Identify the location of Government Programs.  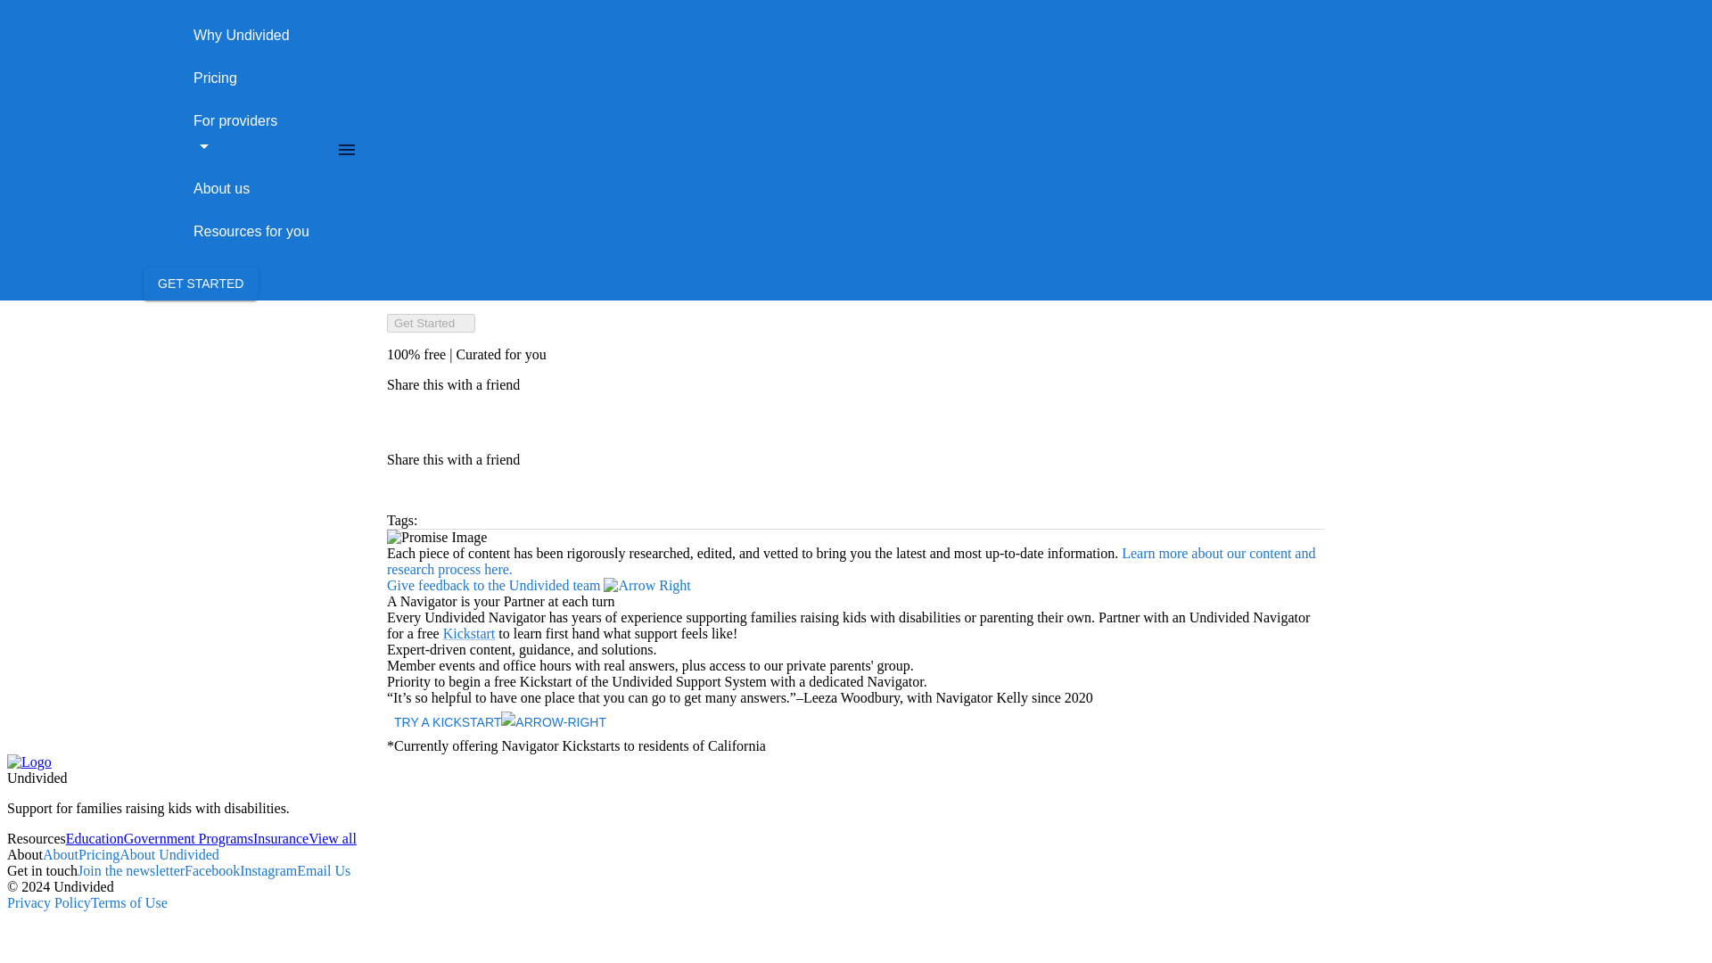
(188, 838).